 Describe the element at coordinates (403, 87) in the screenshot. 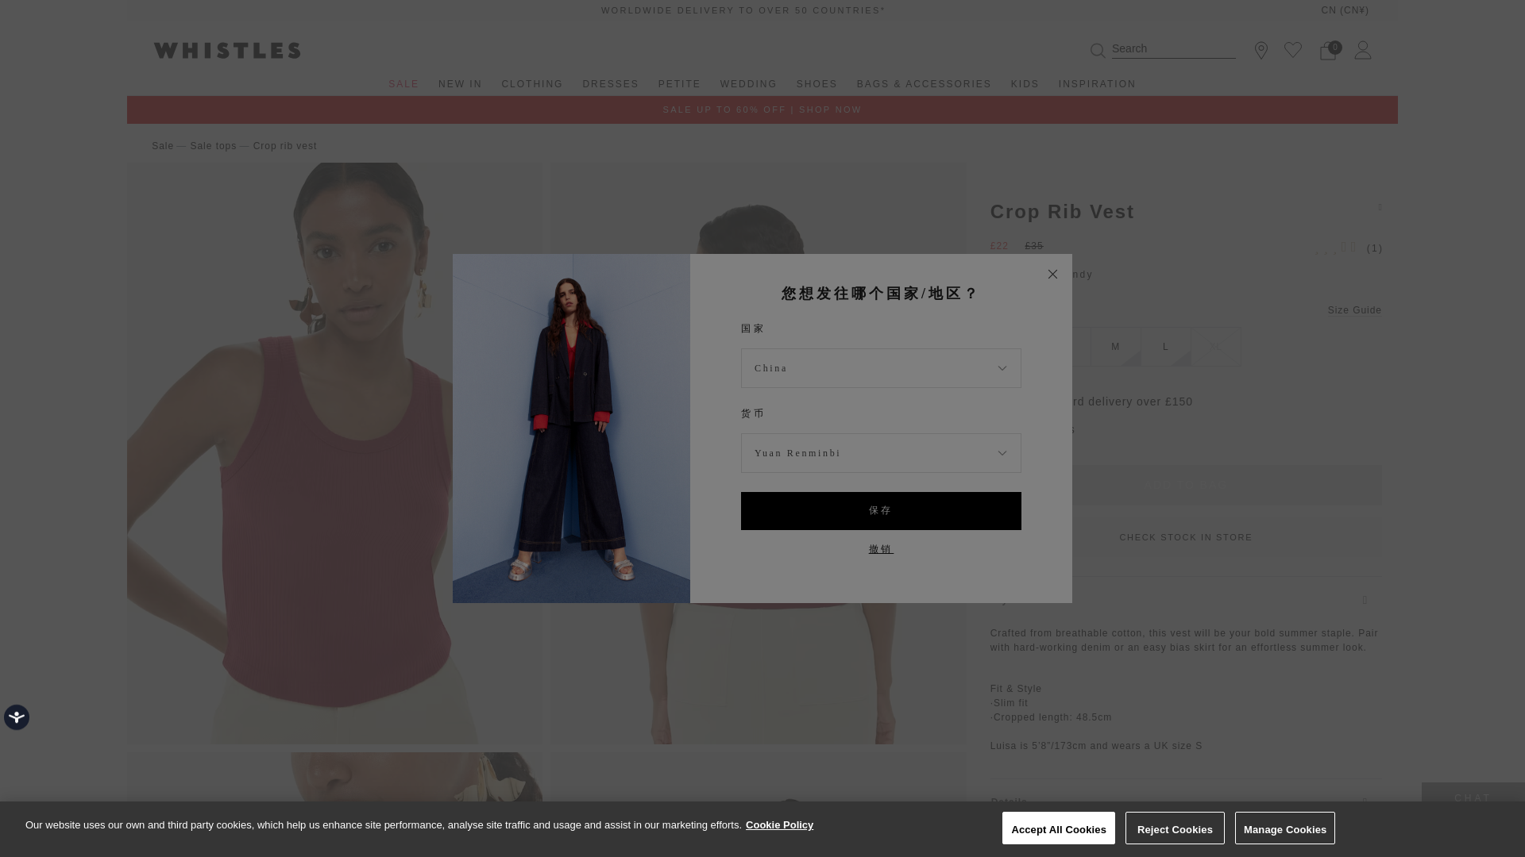

I see `SALE` at that location.